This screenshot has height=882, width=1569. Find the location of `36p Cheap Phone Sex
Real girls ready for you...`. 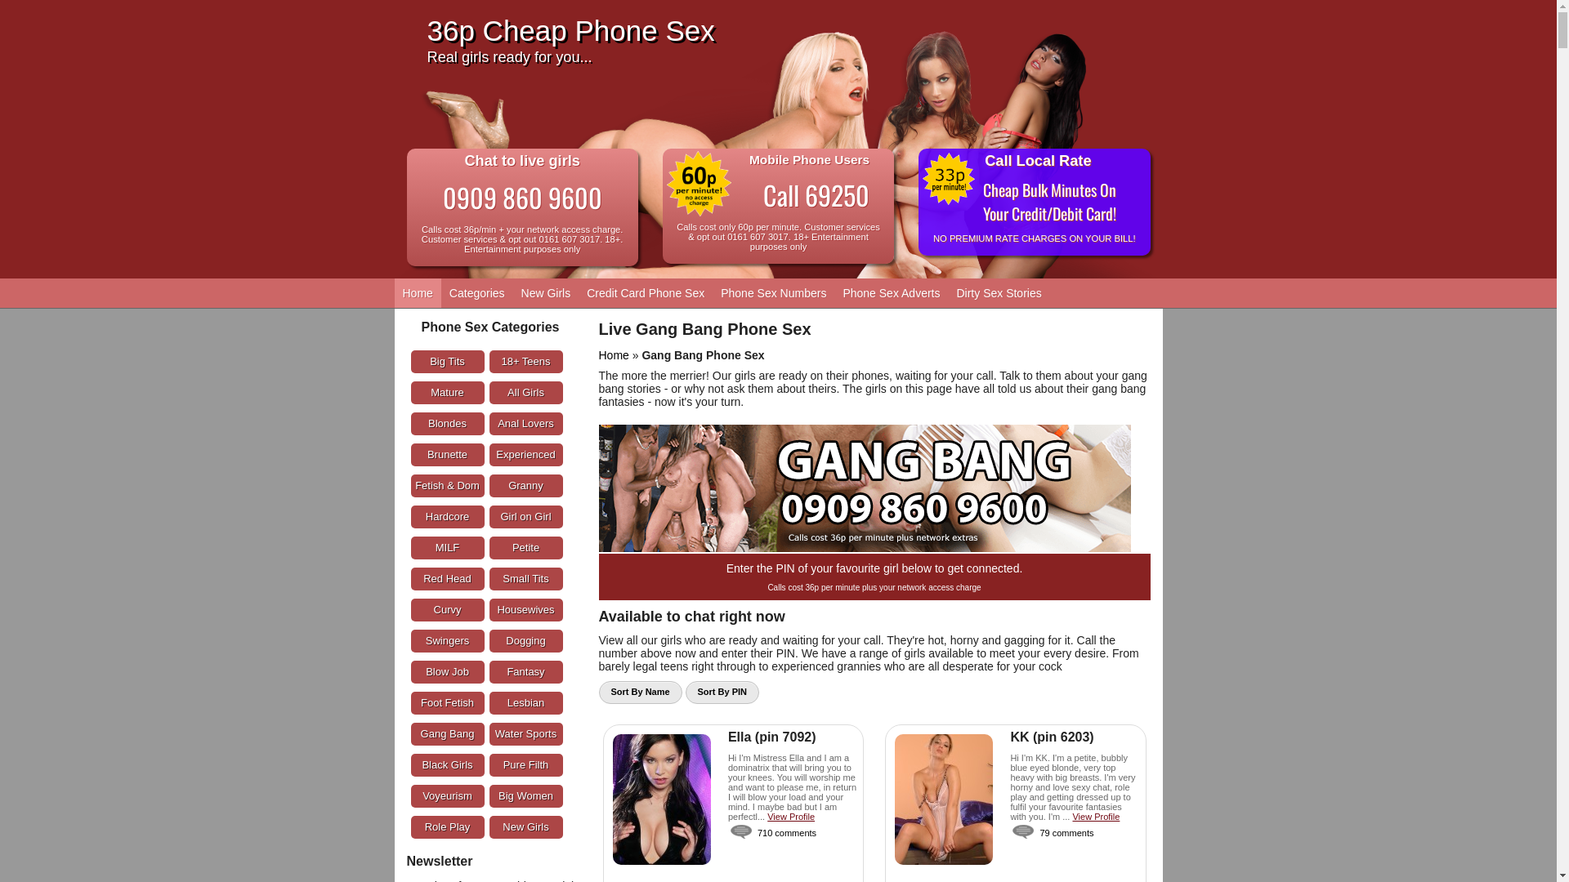

36p Cheap Phone Sex
Real girls ready for you... is located at coordinates (798, 42).